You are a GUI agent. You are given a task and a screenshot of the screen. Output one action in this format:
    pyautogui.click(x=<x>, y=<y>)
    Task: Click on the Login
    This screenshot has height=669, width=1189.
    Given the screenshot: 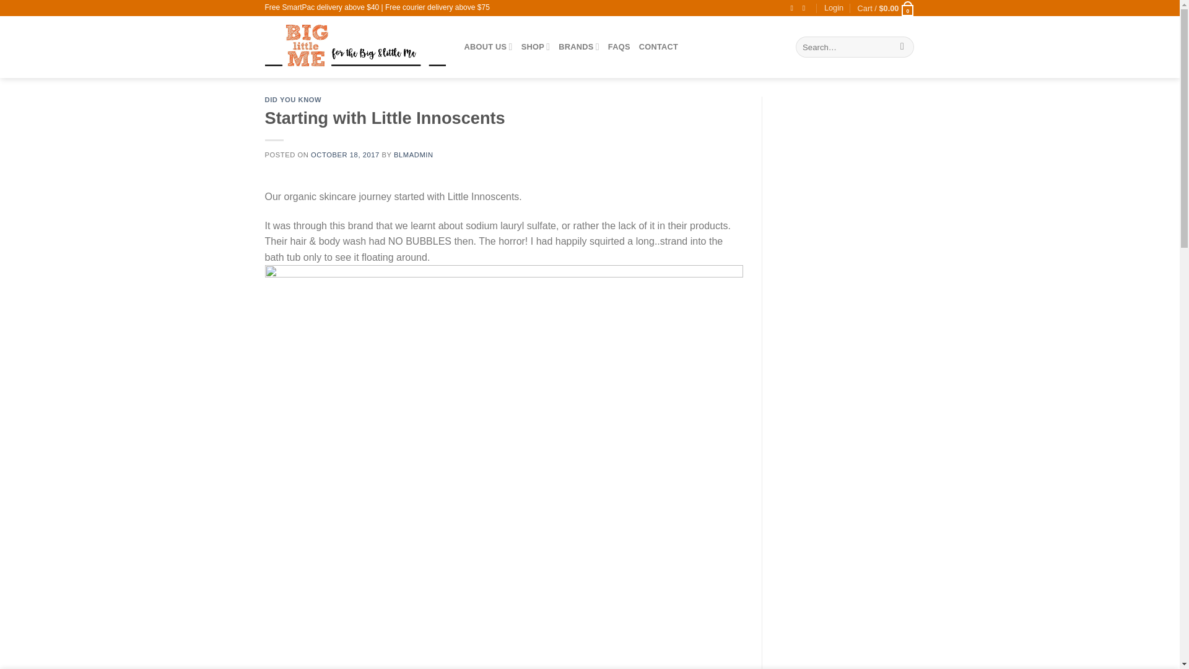 What is the action you would take?
    pyautogui.click(x=834, y=7)
    